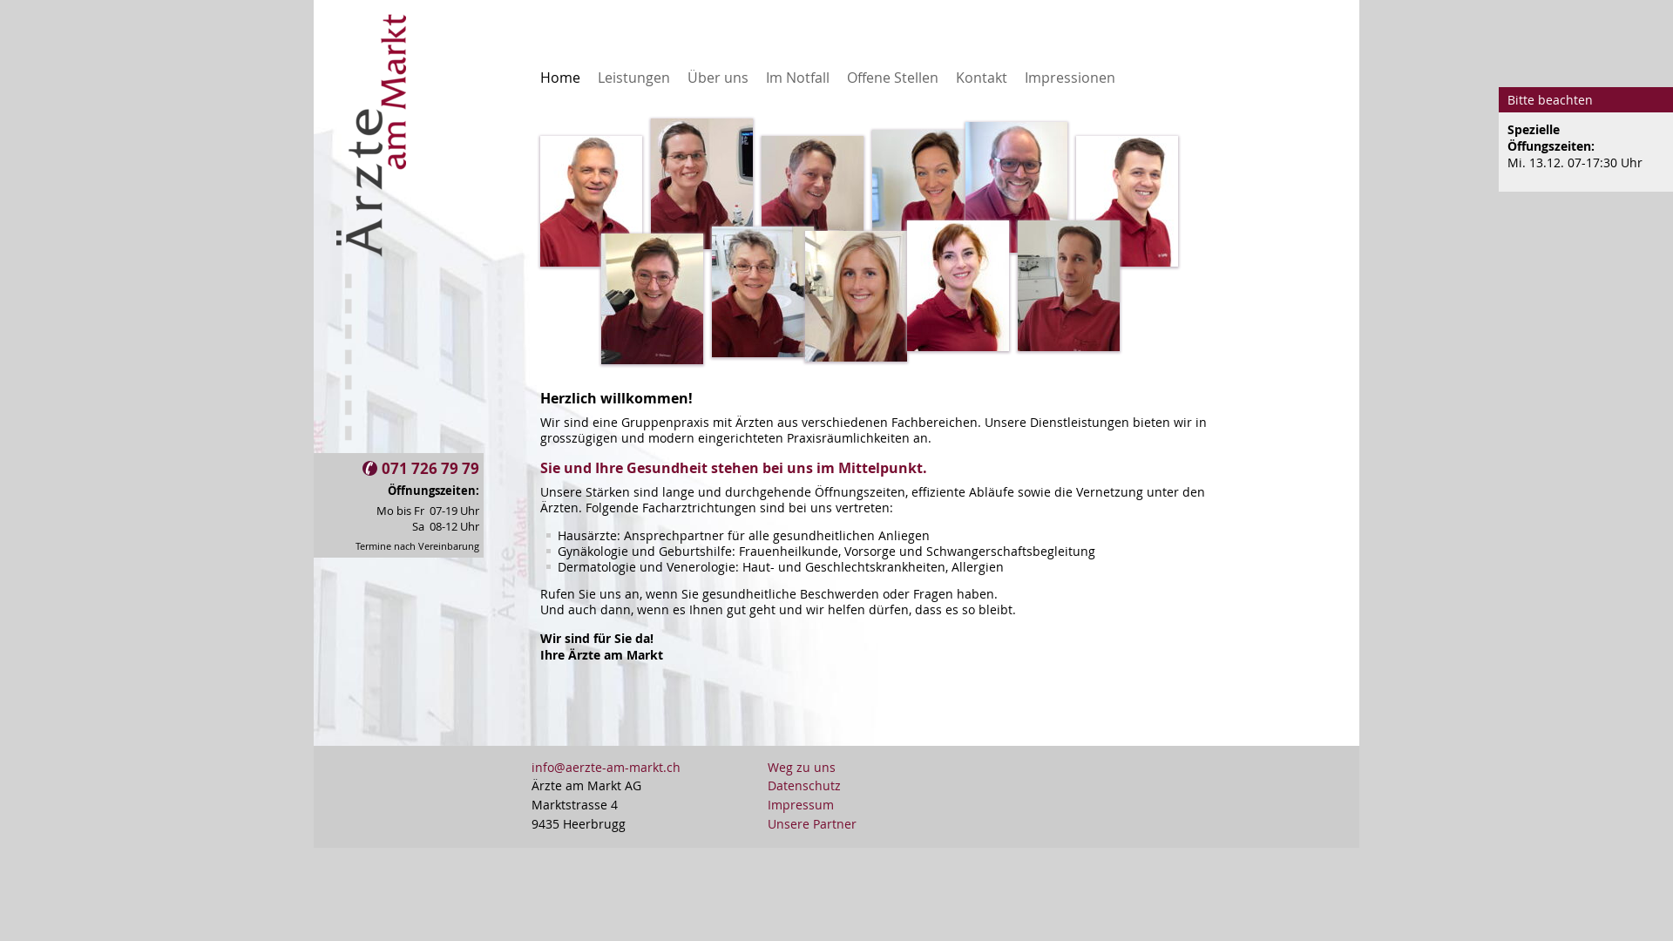  Describe the element at coordinates (812, 262) in the screenshot. I see `Edward Frisbie` at that location.